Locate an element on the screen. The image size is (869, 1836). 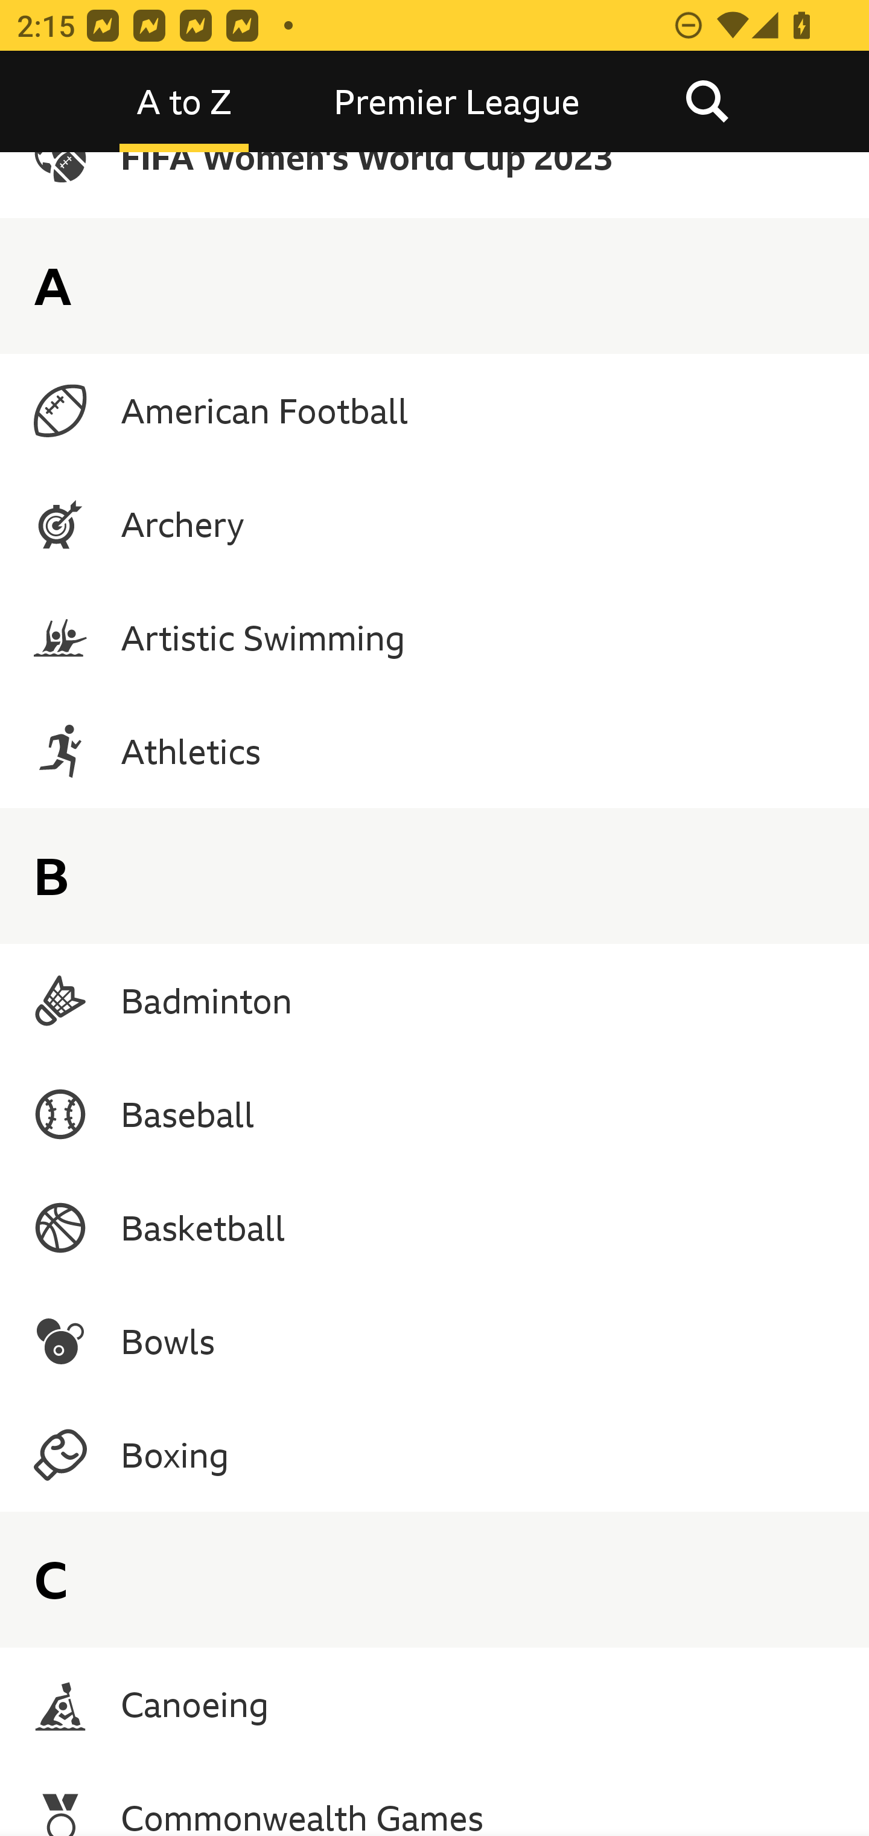
Artistic Swimming is located at coordinates (434, 637).